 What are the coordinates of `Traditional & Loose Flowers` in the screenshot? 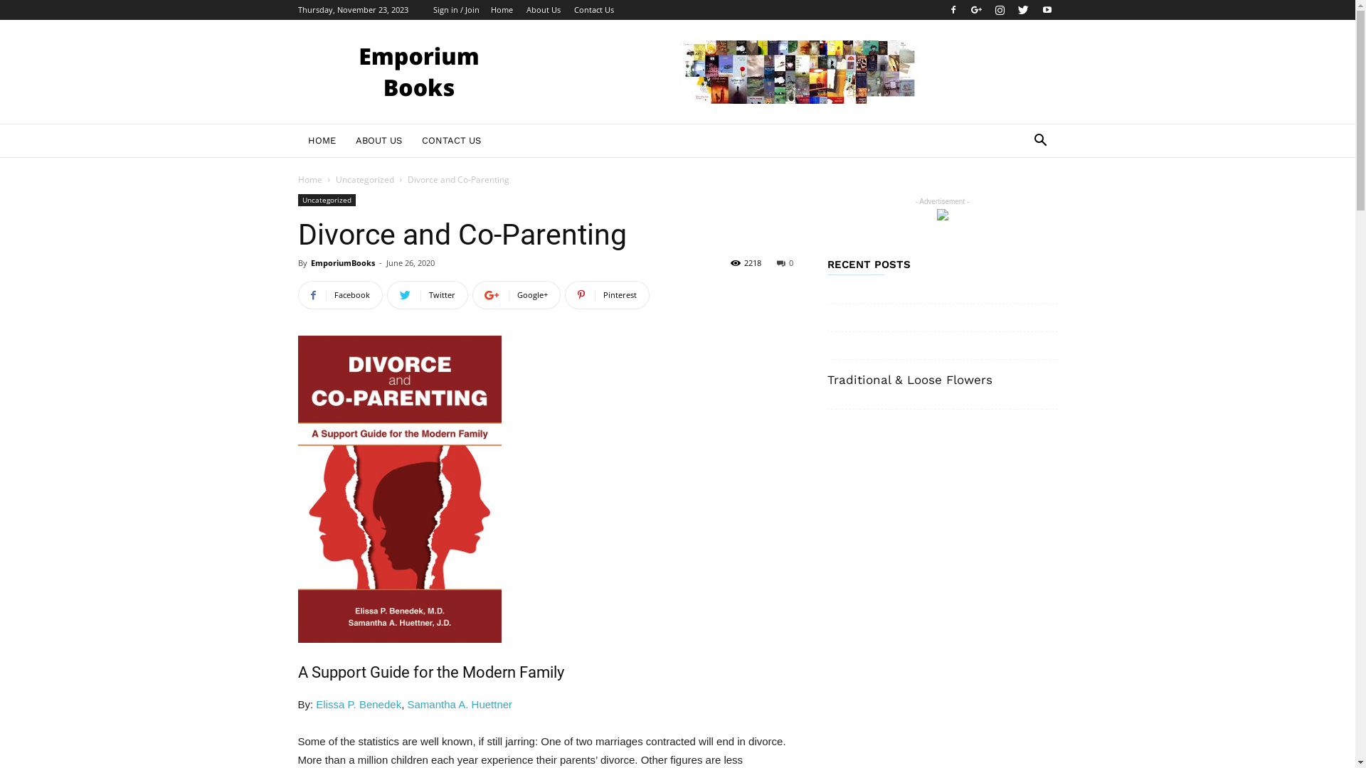 It's located at (909, 380).